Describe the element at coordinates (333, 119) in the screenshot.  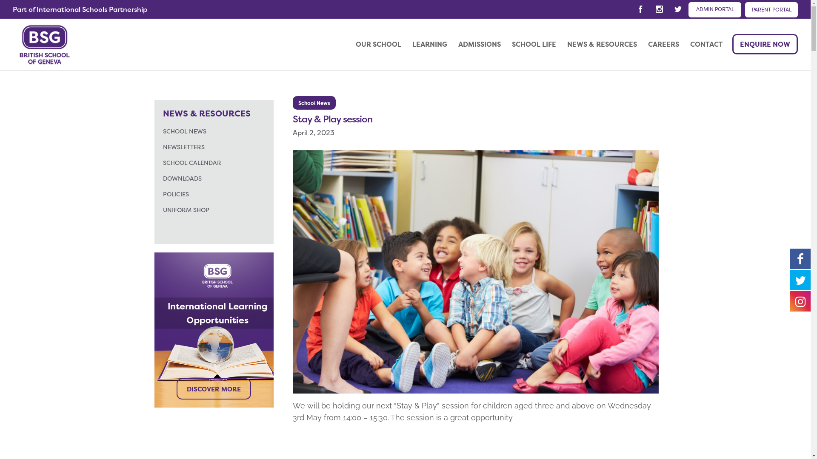
I see `Stay & Play session` at that location.